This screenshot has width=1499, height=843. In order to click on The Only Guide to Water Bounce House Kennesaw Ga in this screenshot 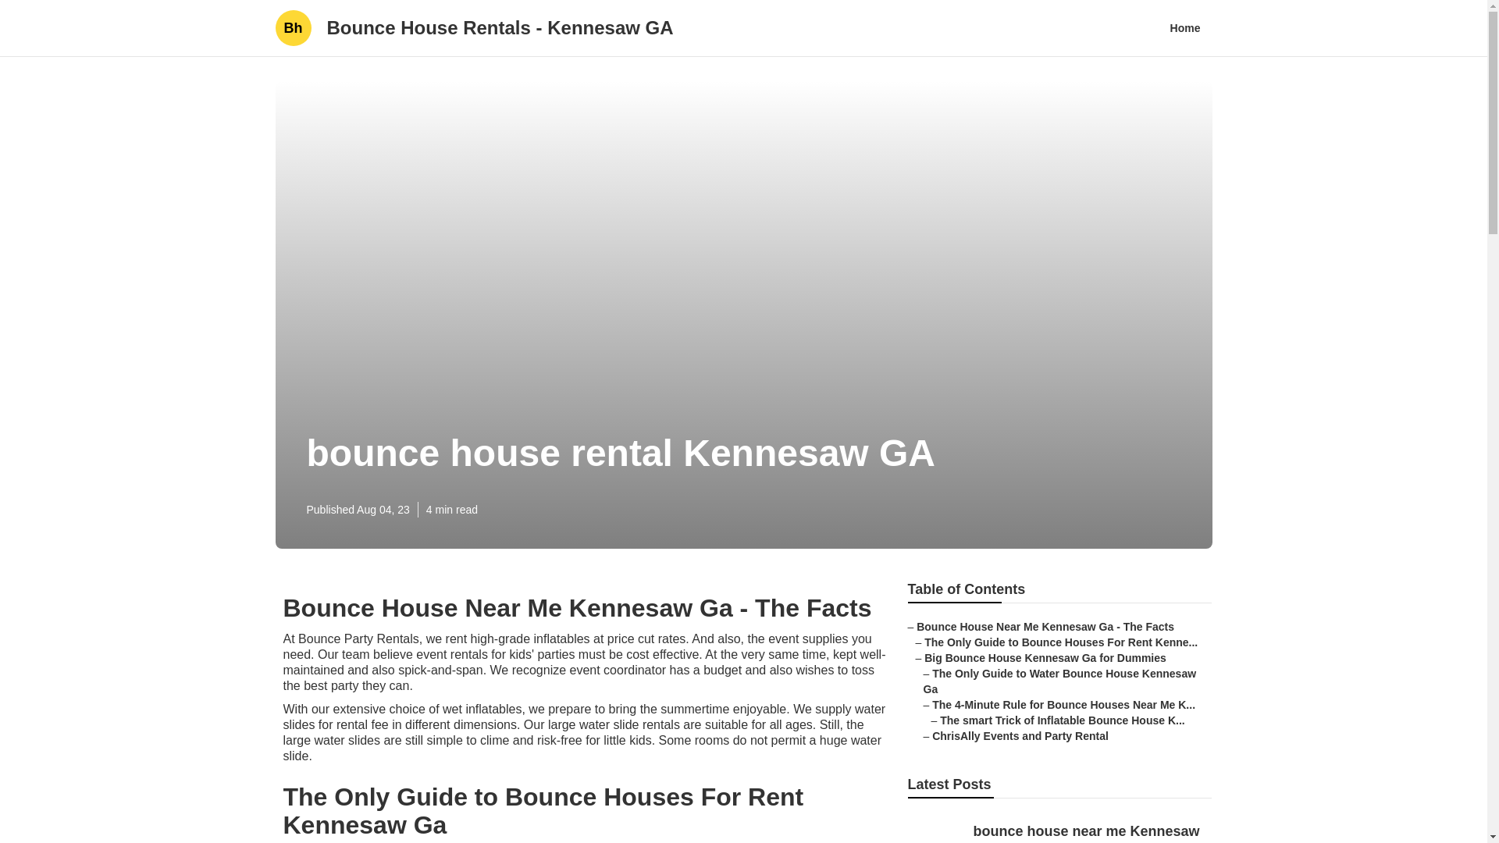, I will do `click(1059, 681)`.